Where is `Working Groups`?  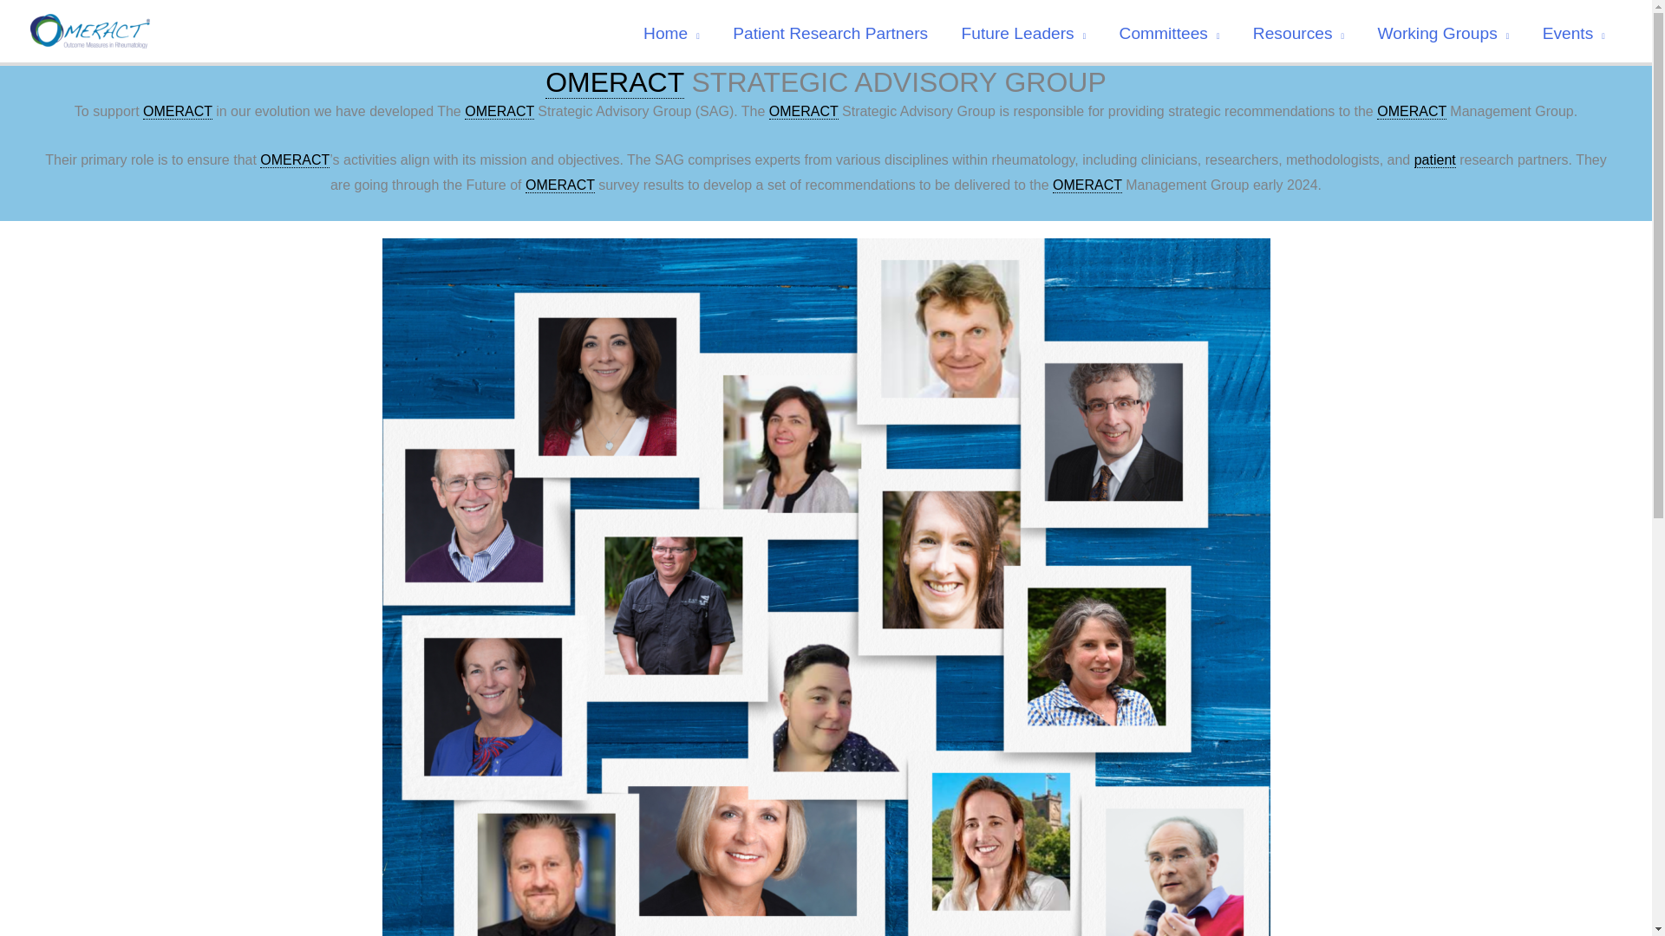 Working Groups is located at coordinates (1442, 33).